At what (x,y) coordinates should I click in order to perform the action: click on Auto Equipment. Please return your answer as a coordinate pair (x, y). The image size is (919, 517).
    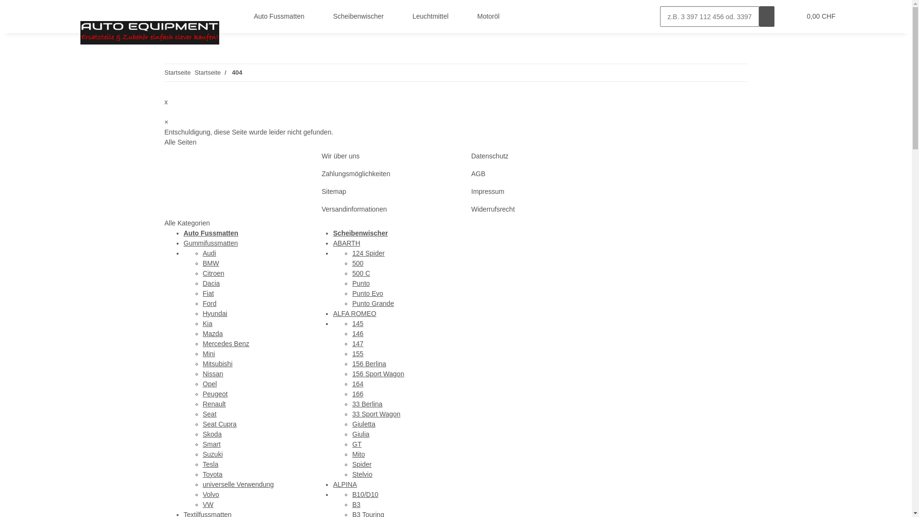
    Looking at the image, I should click on (150, 33).